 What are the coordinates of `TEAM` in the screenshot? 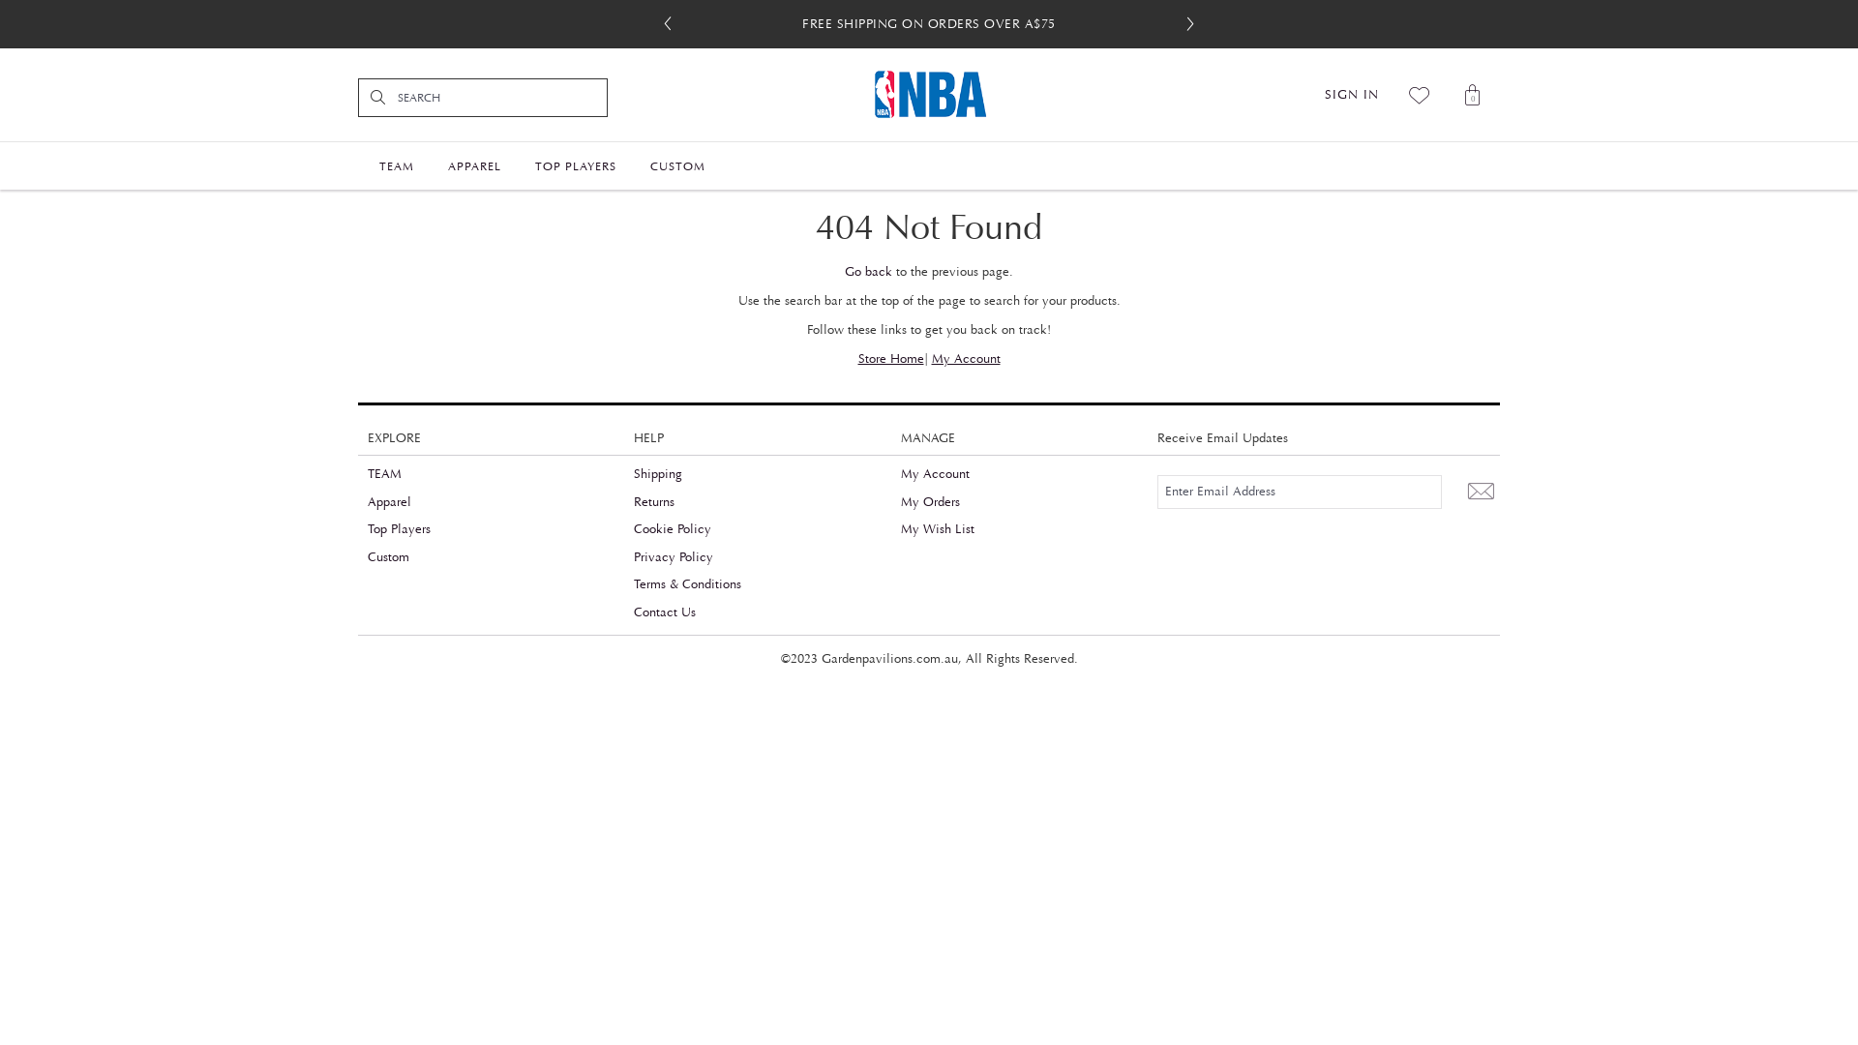 It's located at (397, 164).